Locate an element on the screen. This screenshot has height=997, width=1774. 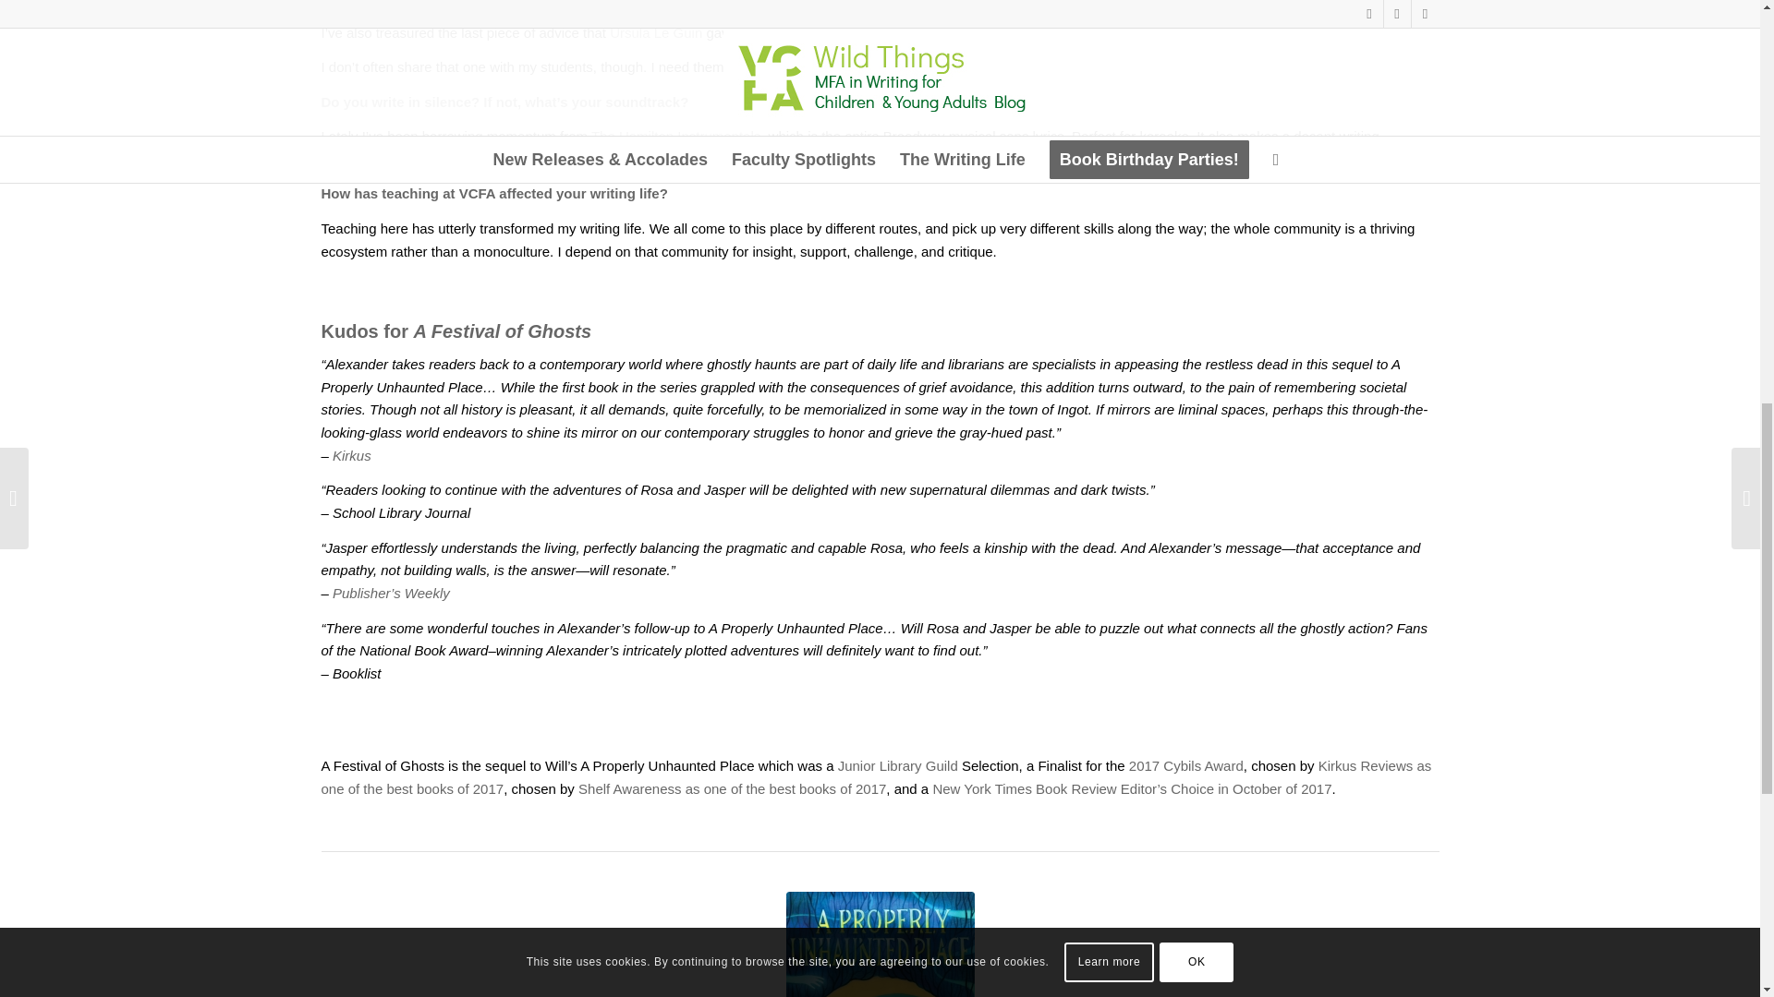
Kirkus Reviews as one of the best books of 2017 is located at coordinates (876, 776).